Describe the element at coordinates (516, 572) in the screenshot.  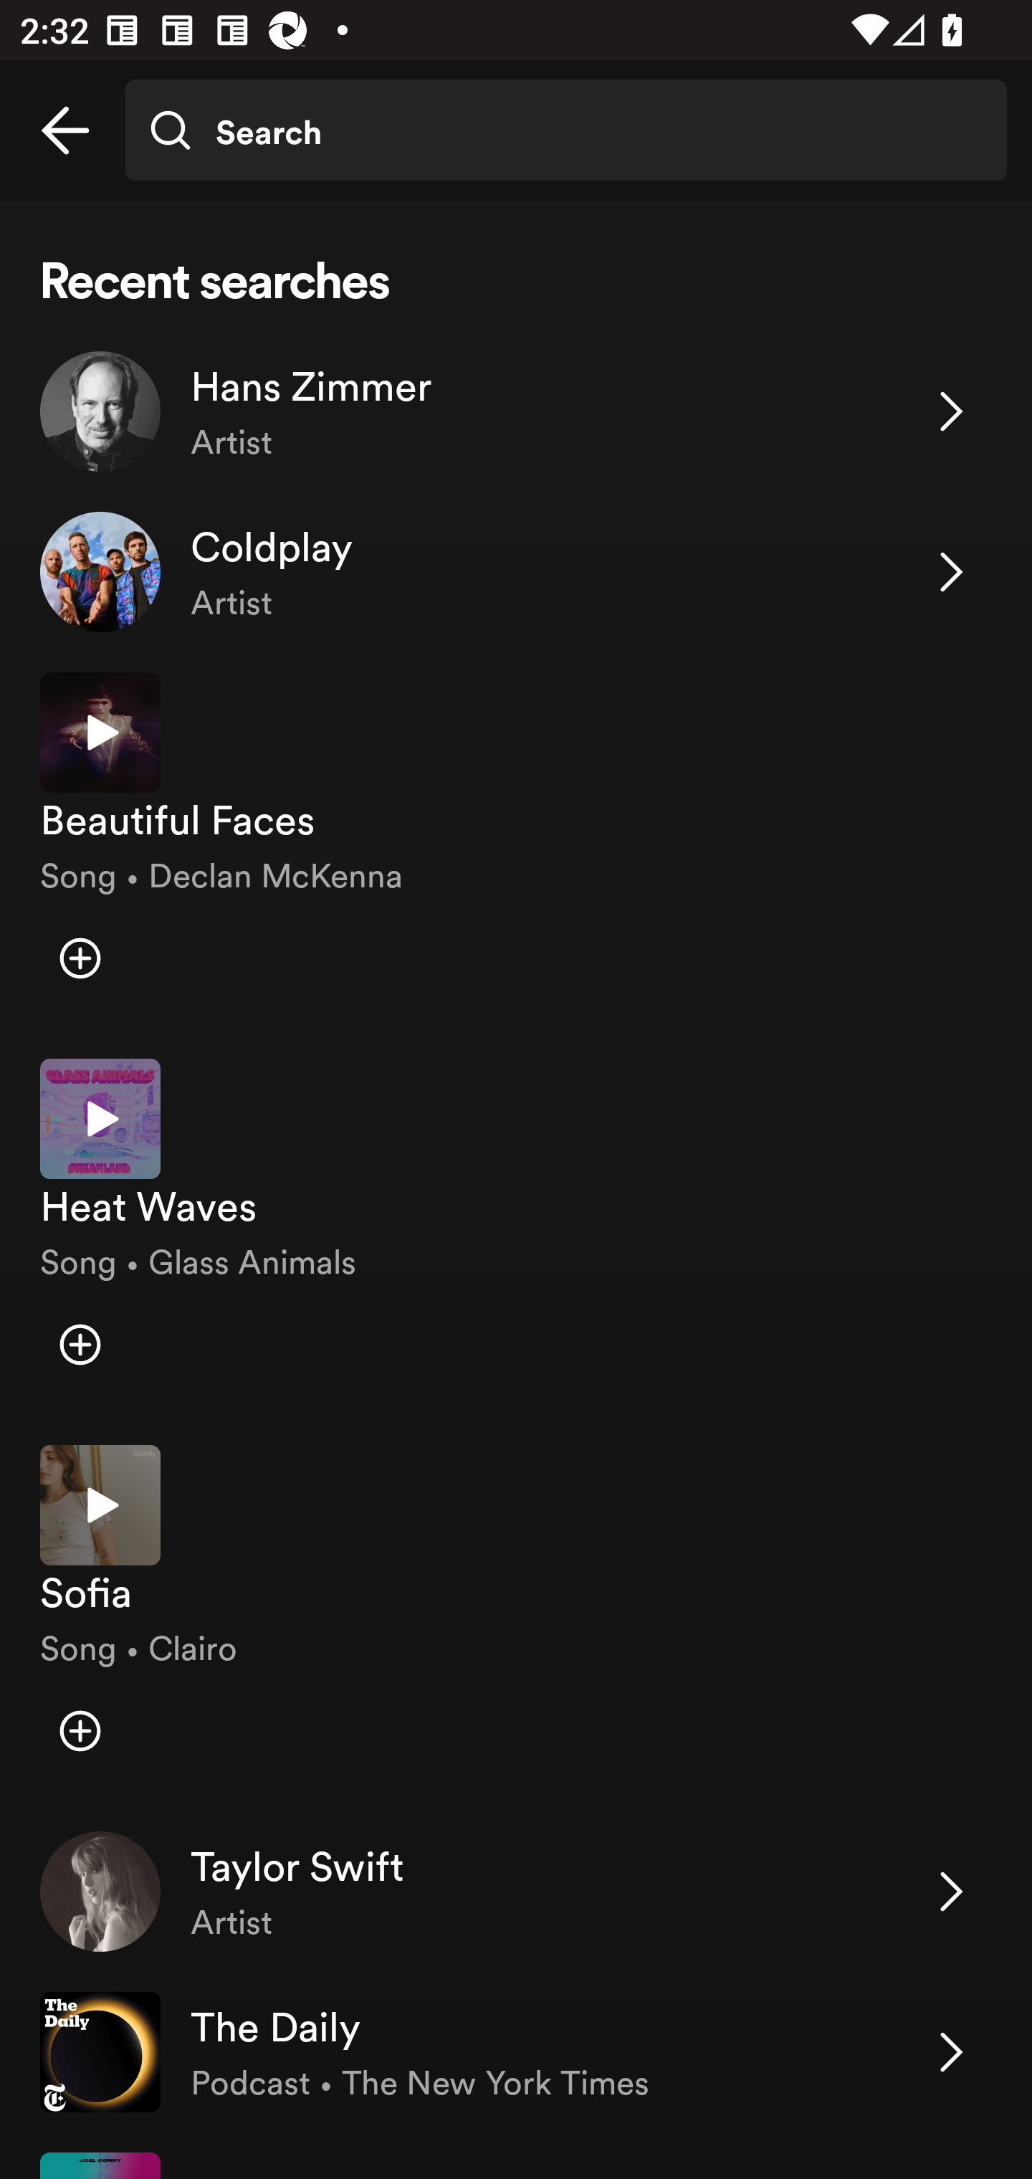
I see `Coldplay Artist` at that location.